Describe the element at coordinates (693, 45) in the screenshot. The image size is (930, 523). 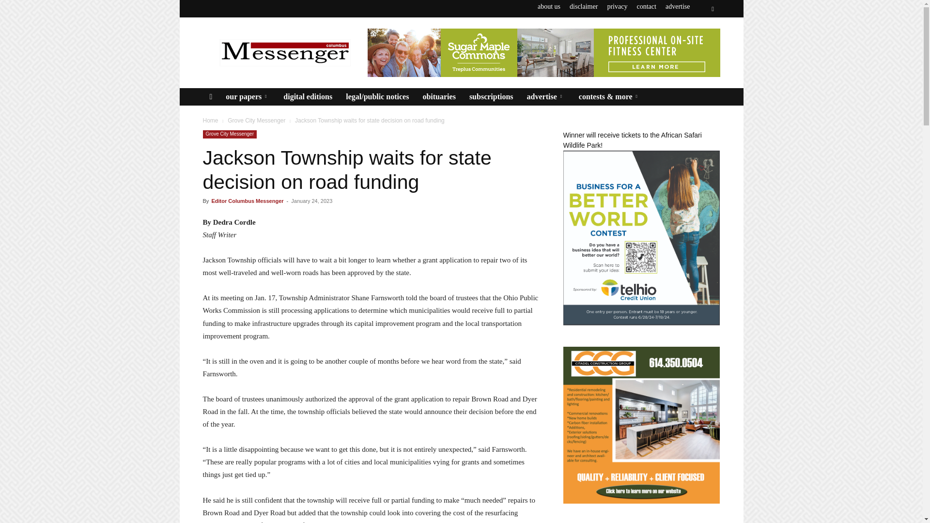
I see `Search` at that location.